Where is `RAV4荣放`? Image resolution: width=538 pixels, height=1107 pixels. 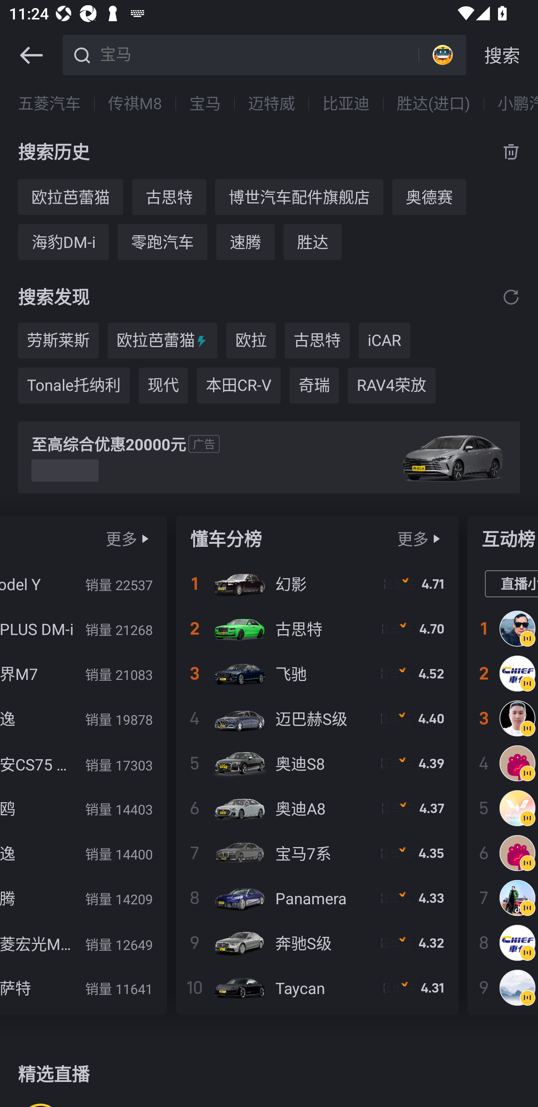 RAV4荣放 is located at coordinates (392, 386).